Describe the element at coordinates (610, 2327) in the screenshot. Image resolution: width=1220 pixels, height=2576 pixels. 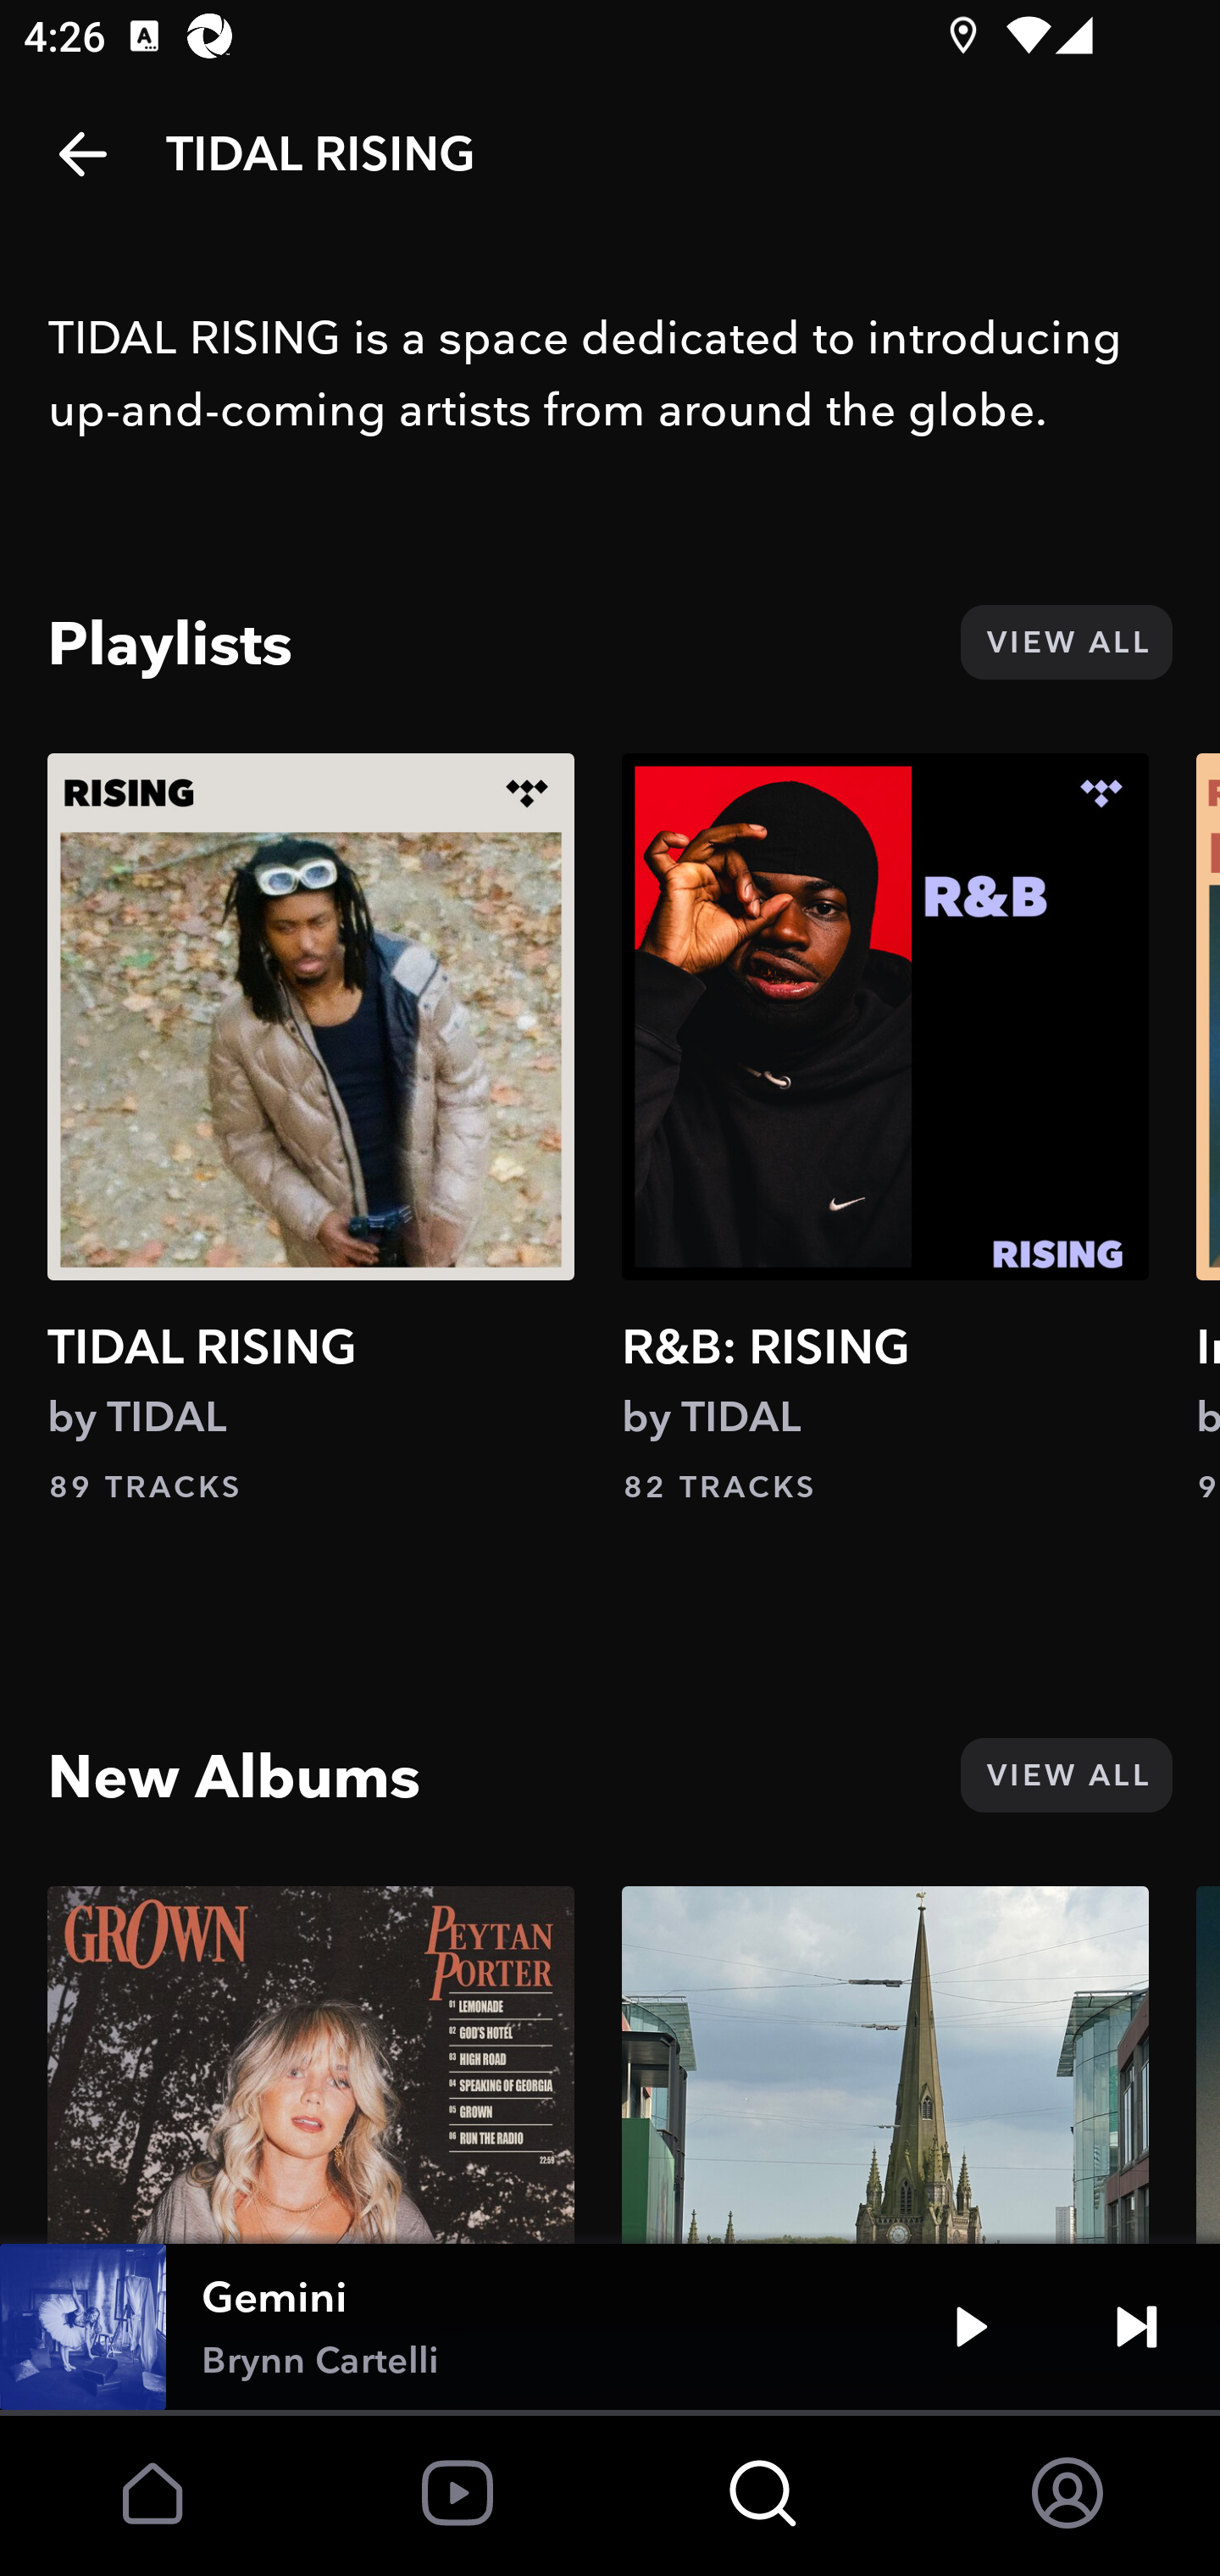
I see `Gemini Brynn Cartelli Play` at that location.